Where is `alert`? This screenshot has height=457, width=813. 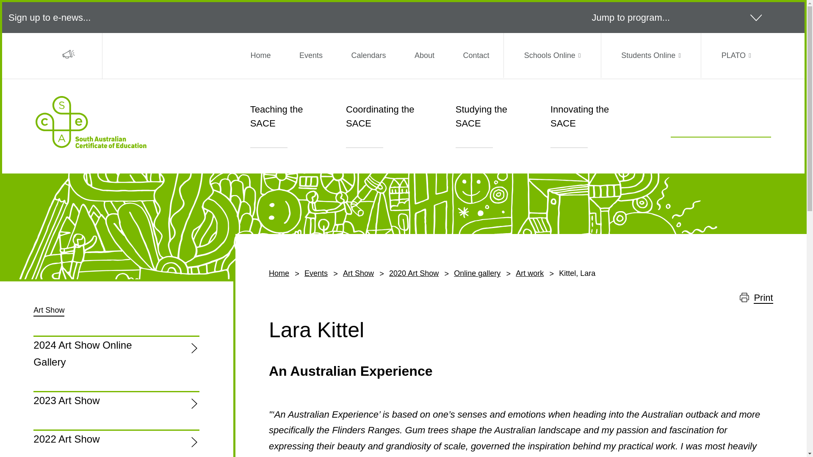 alert is located at coordinates (69, 54).